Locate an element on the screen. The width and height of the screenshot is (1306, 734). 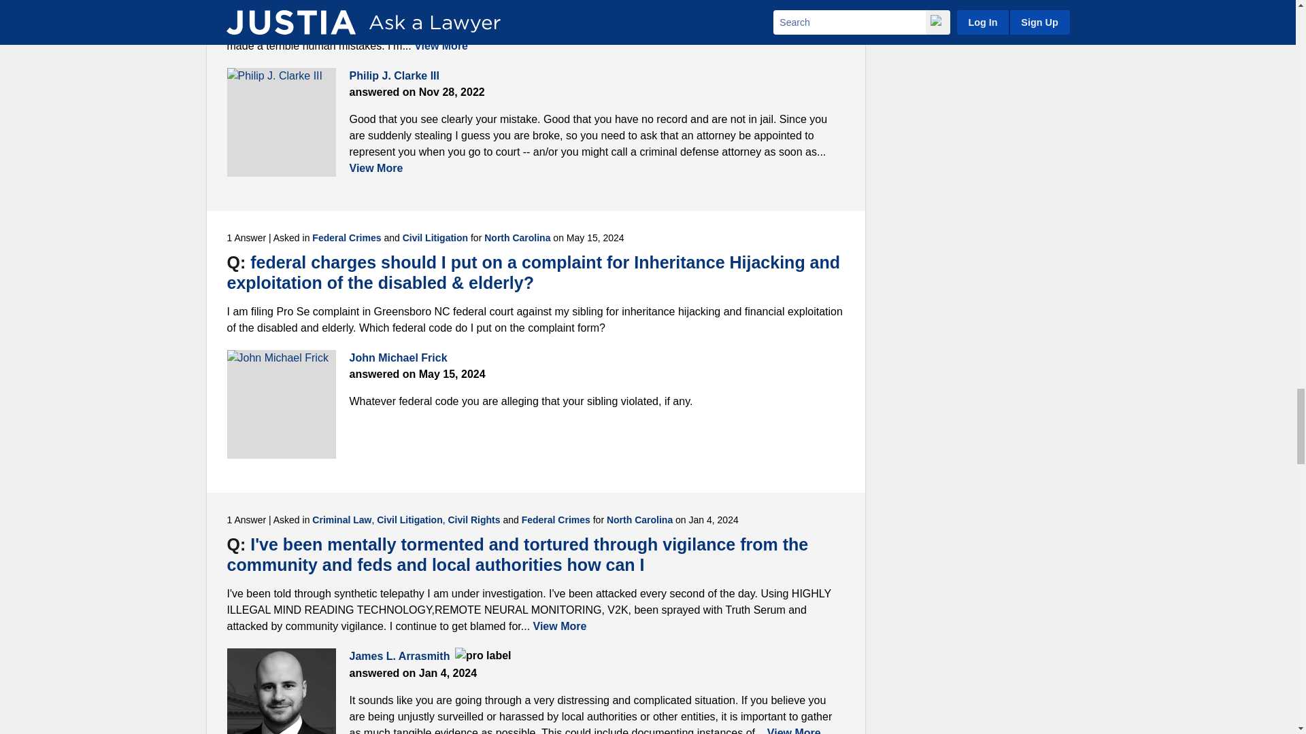
Philip J. Clarke III is located at coordinates (282, 122).